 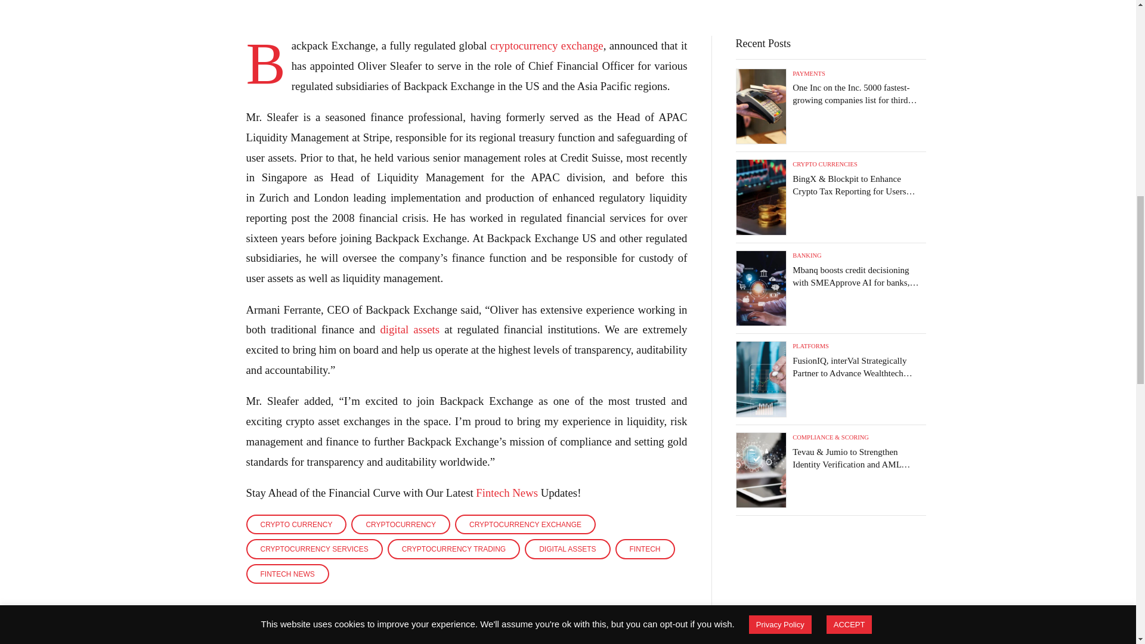 What do you see at coordinates (410, 329) in the screenshot?
I see `digital assets` at bounding box center [410, 329].